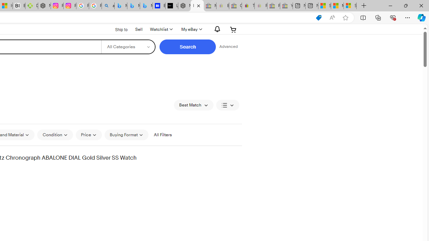  I want to click on Sort: Best Match, so click(194, 105).